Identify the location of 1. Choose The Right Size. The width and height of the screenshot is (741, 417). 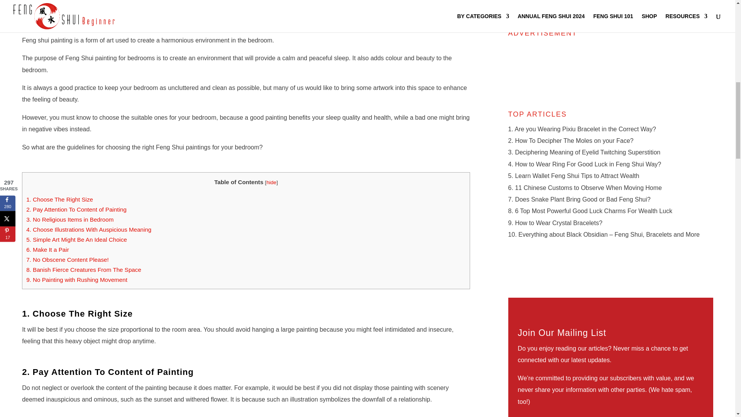
(59, 199).